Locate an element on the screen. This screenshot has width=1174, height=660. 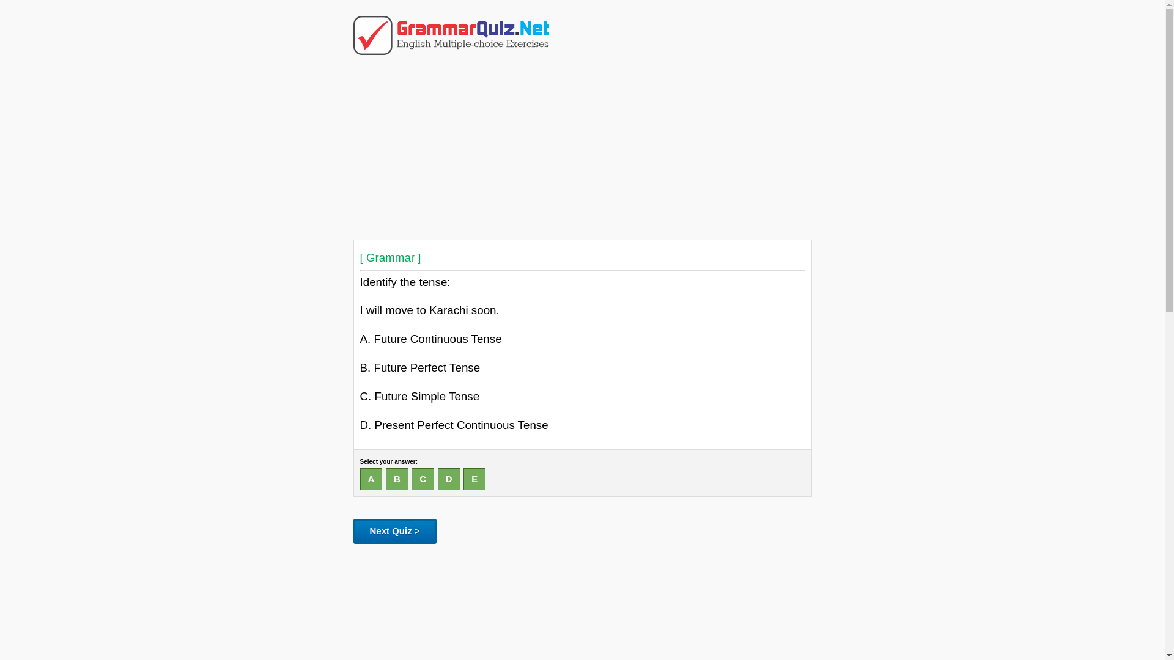
e is located at coordinates (474, 479).